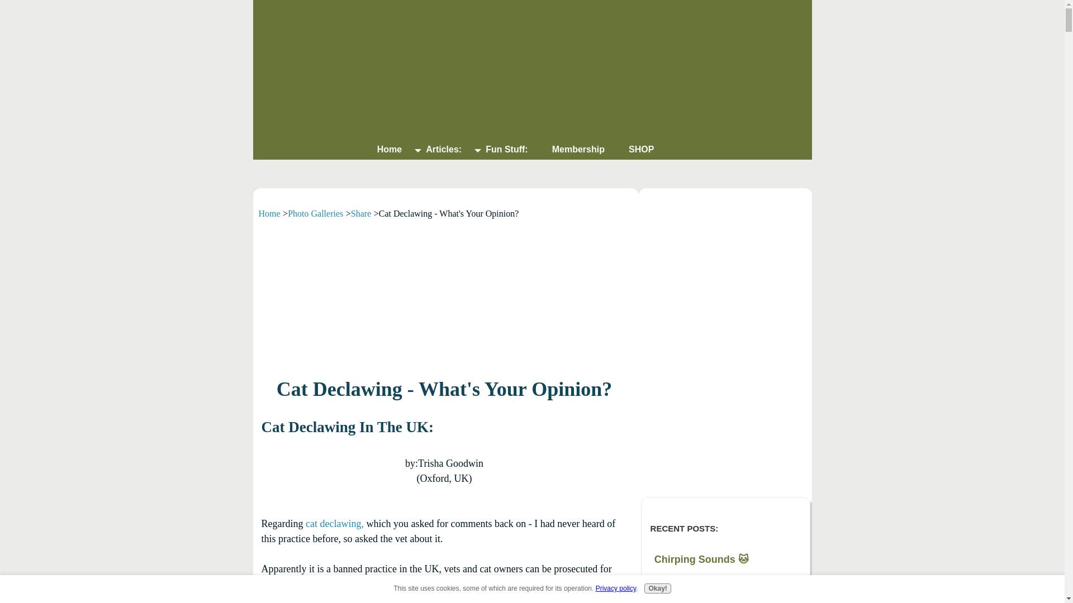  Describe the element at coordinates (725, 233) in the screenshot. I see `Community Member's Area` at that location.